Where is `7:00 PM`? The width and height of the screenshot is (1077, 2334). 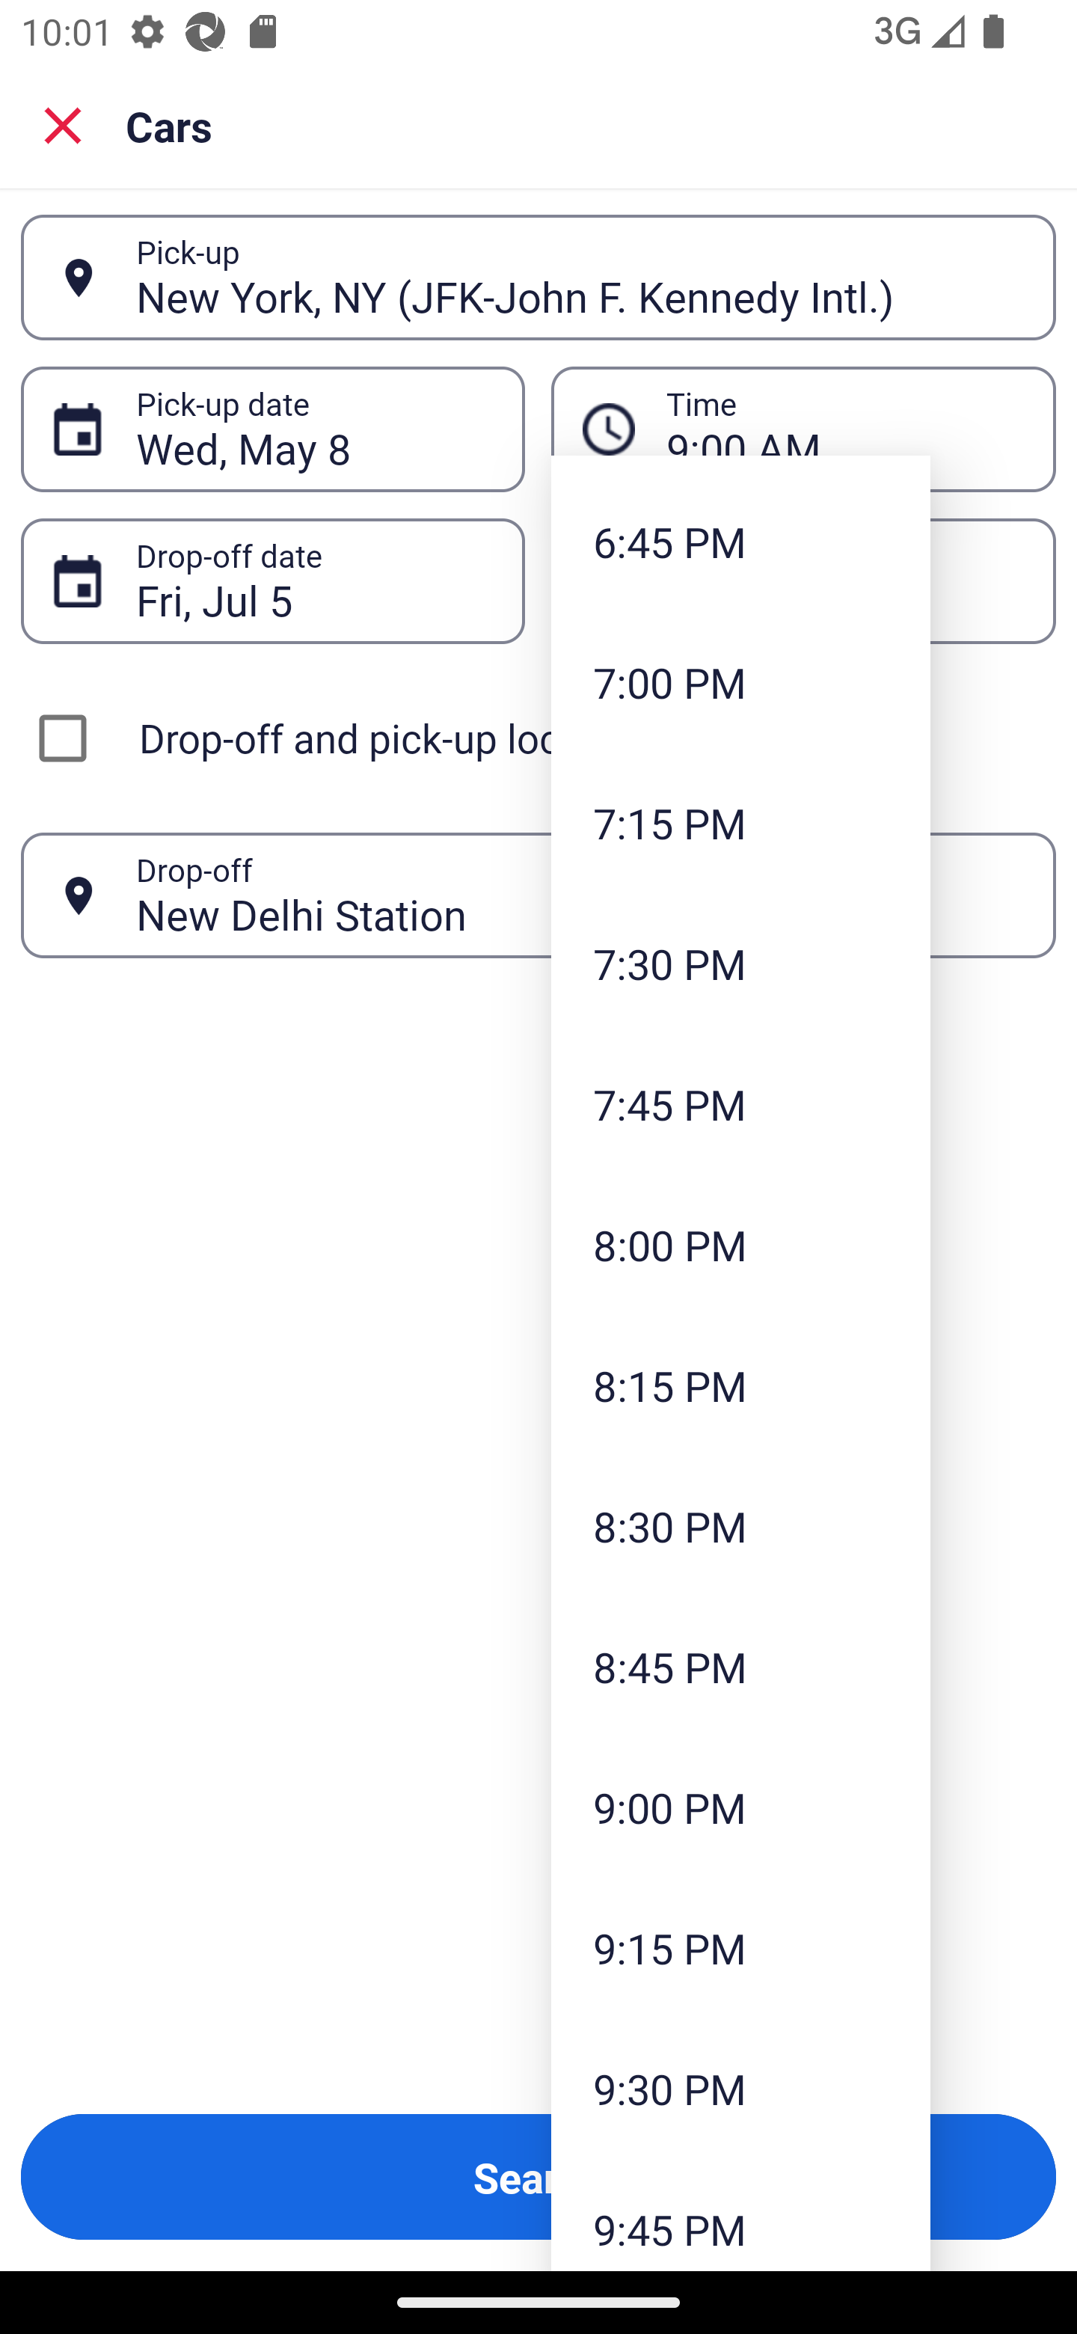
7:00 PM is located at coordinates (740, 681).